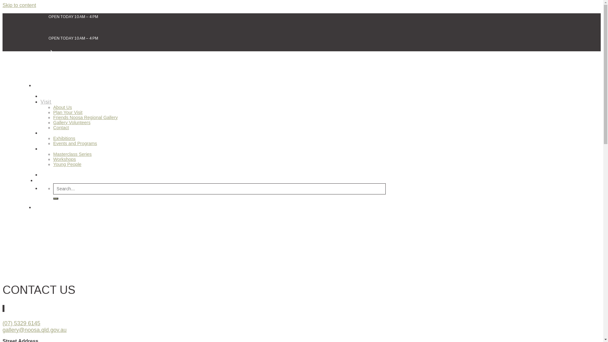 This screenshot has width=608, height=342. What do you see at coordinates (73, 154) in the screenshot?
I see `Masterclass Series` at bounding box center [73, 154].